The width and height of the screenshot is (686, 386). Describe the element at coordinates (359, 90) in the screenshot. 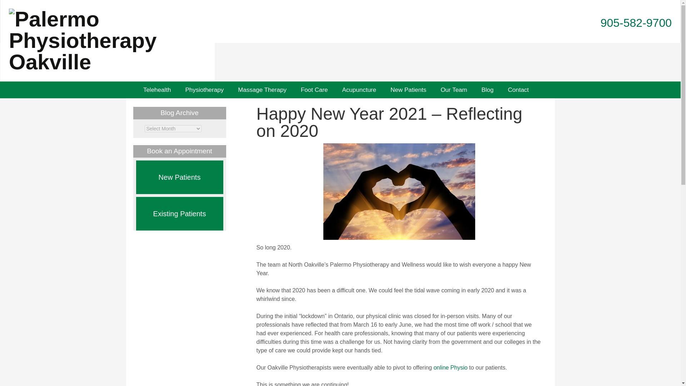

I see `Acupuncture` at that location.